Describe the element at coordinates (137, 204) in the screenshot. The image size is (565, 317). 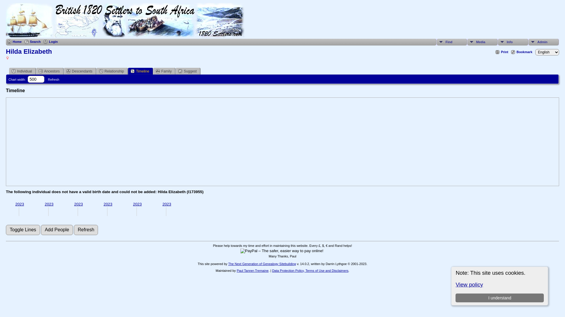
I see `2023` at that location.